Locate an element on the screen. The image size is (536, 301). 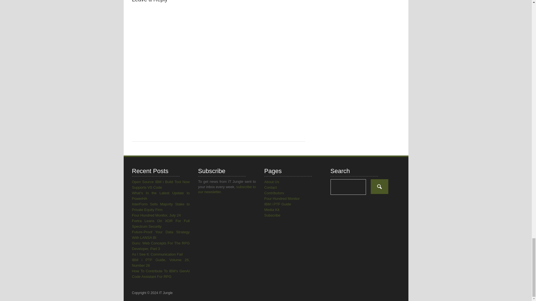
Search is located at coordinates (379, 186).